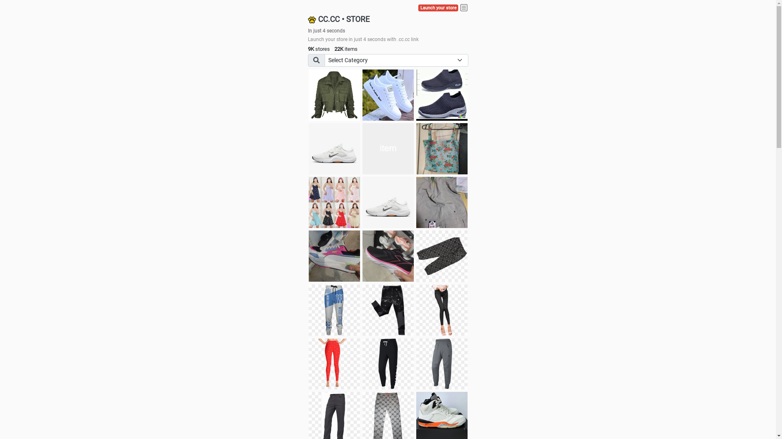  I want to click on Pant, so click(442, 364).